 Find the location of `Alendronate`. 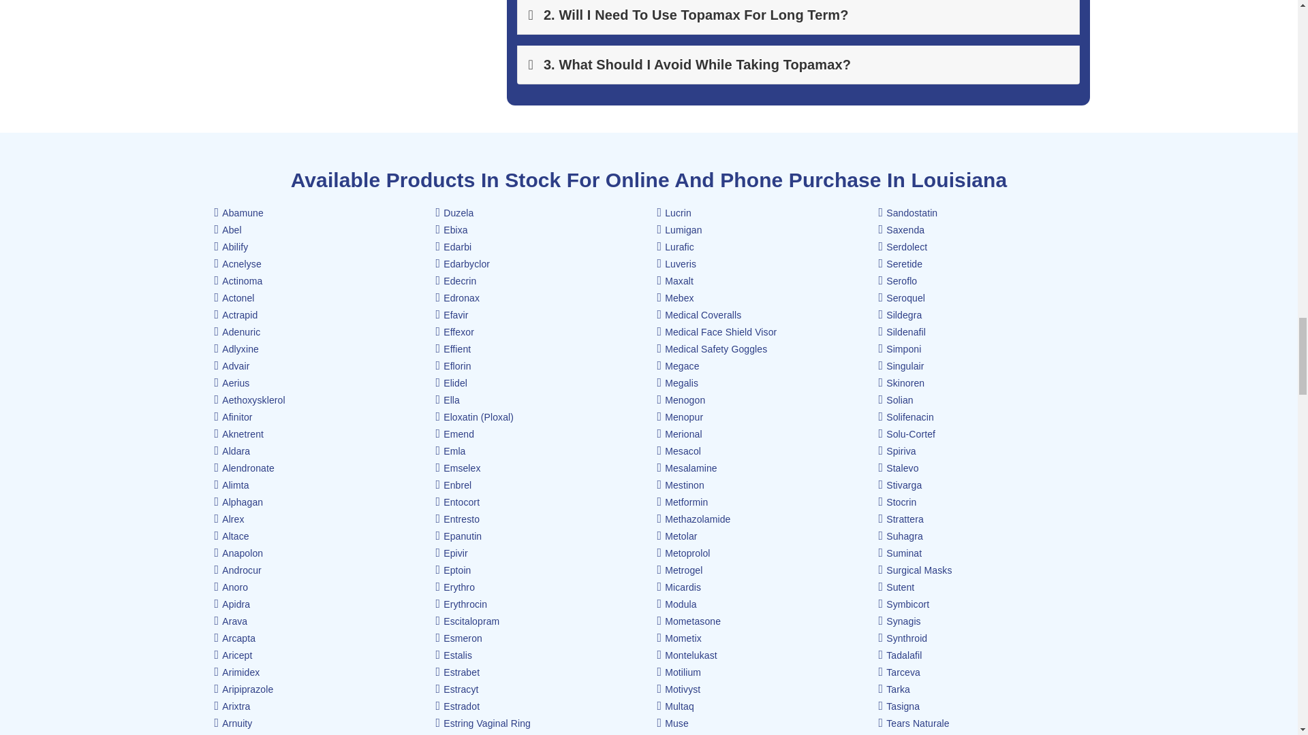

Alendronate is located at coordinates (244, 468).